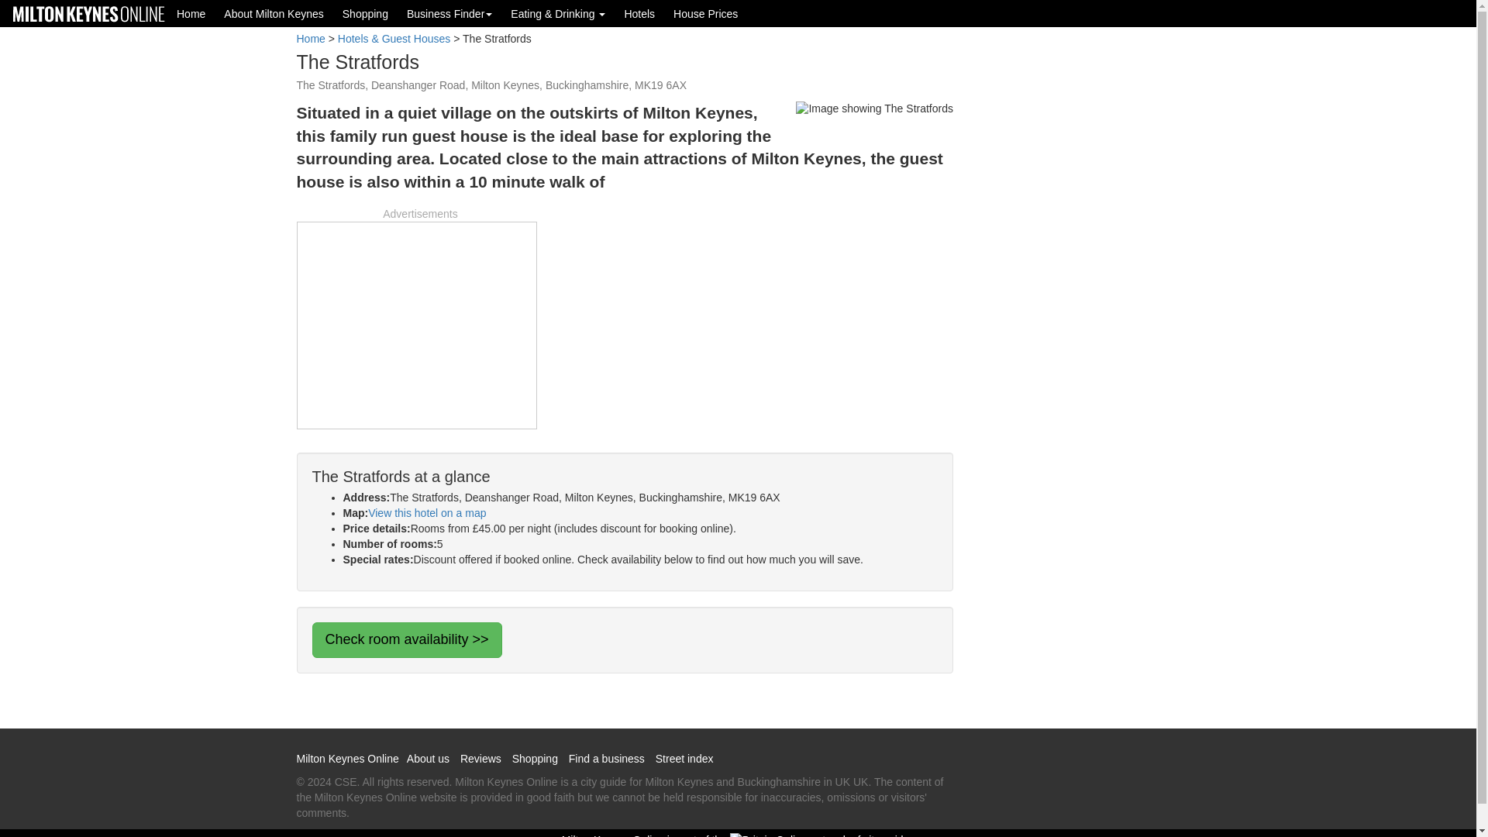 Image resolution: width=1488 pixels, height=837 pixels. What do you see at coordinates (310, 39) in the screenshot?
I see `Home` at bounding box center [310, 39].